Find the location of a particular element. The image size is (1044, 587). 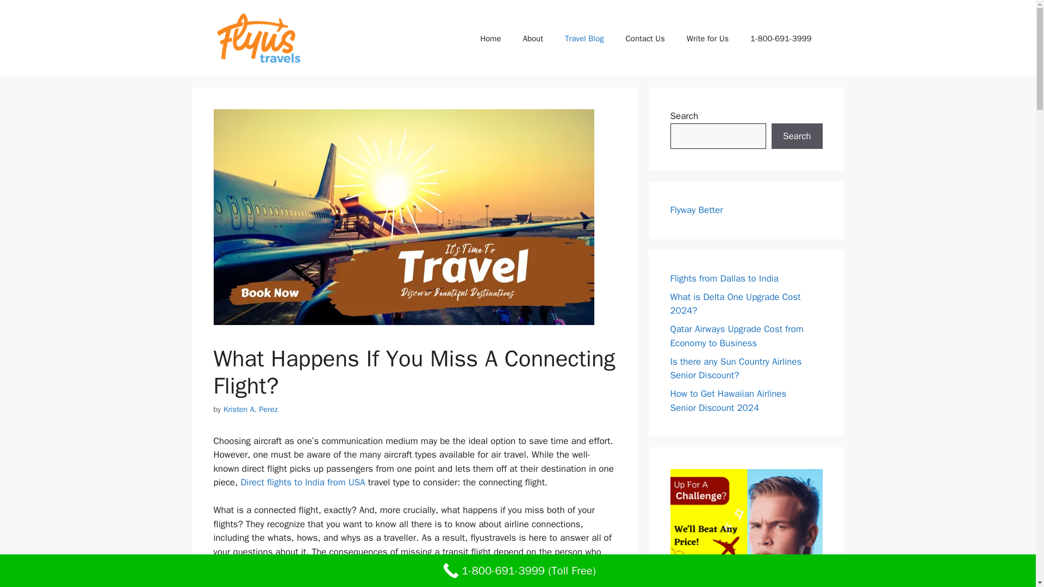

View all posts by Kristen A. Perez is located at coordinates (250, 409).